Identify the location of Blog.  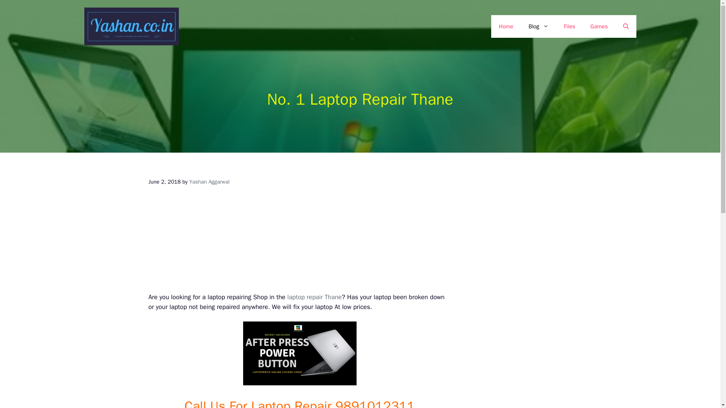
(538, 26).